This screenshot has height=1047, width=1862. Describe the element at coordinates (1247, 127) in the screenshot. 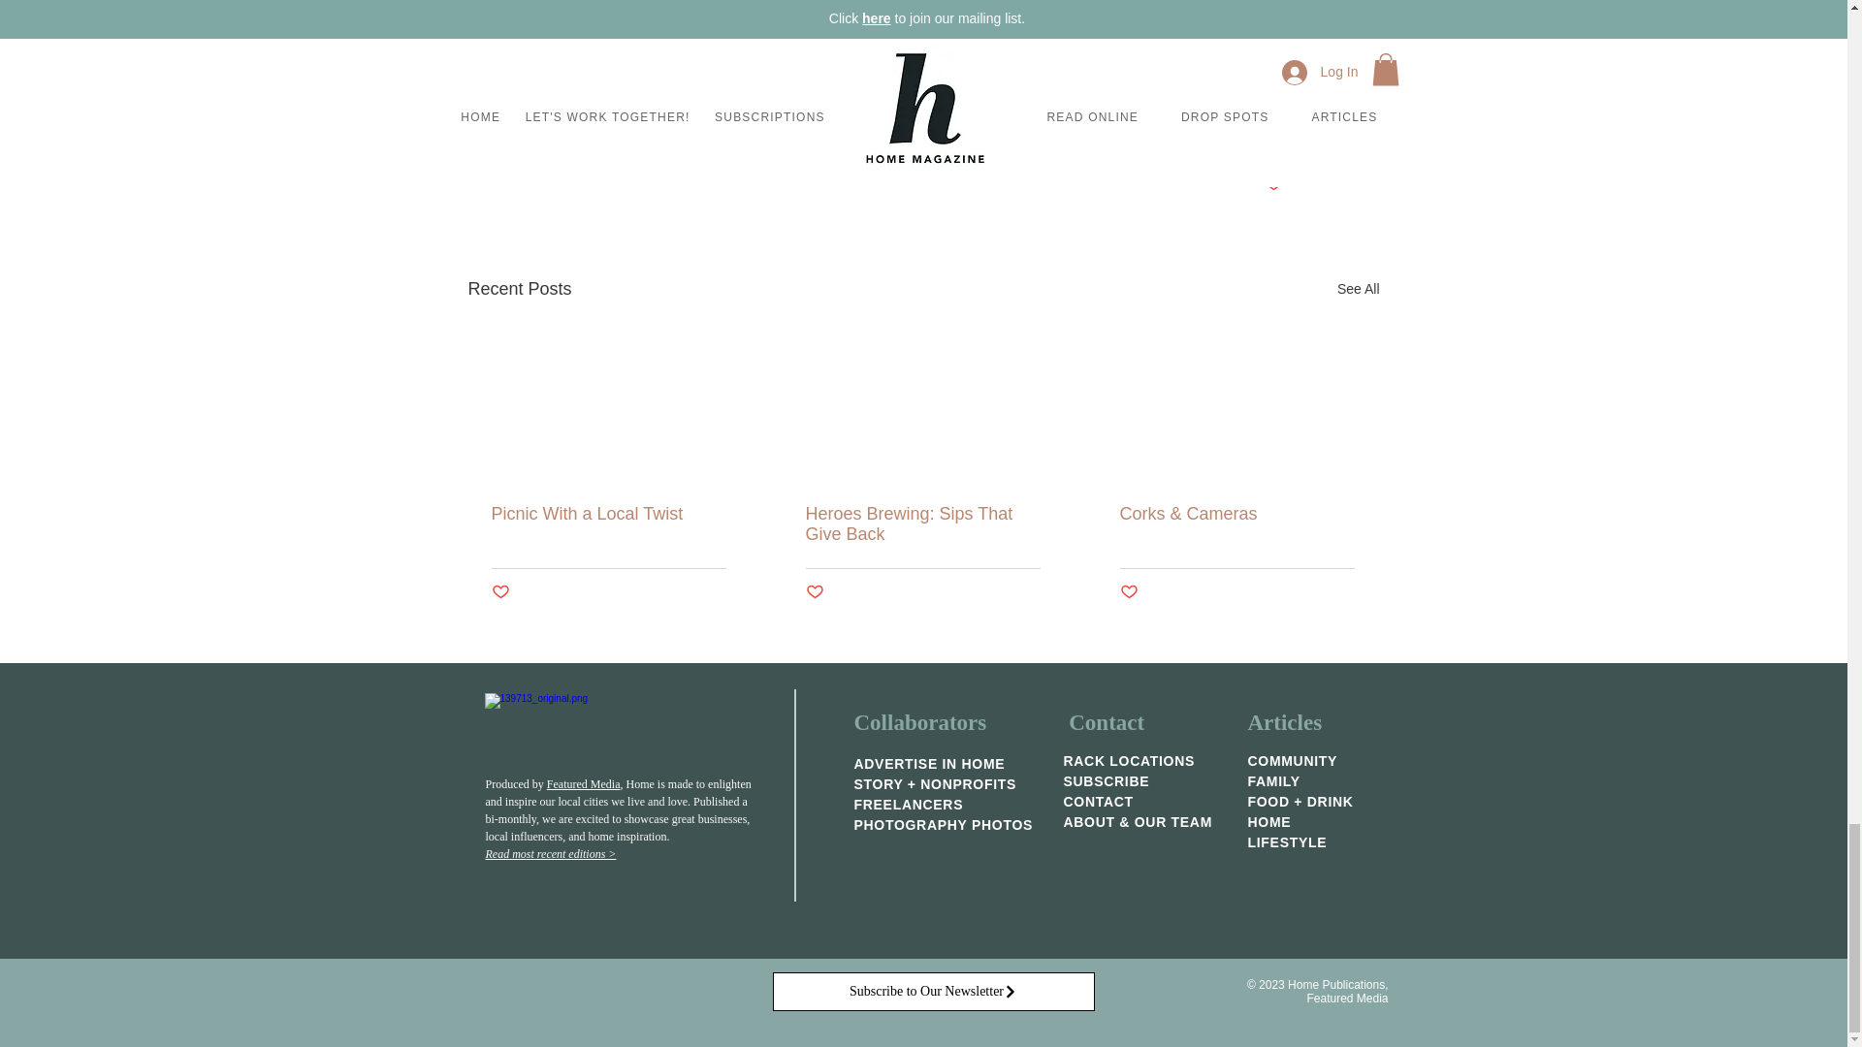

I see `Community` at that location.